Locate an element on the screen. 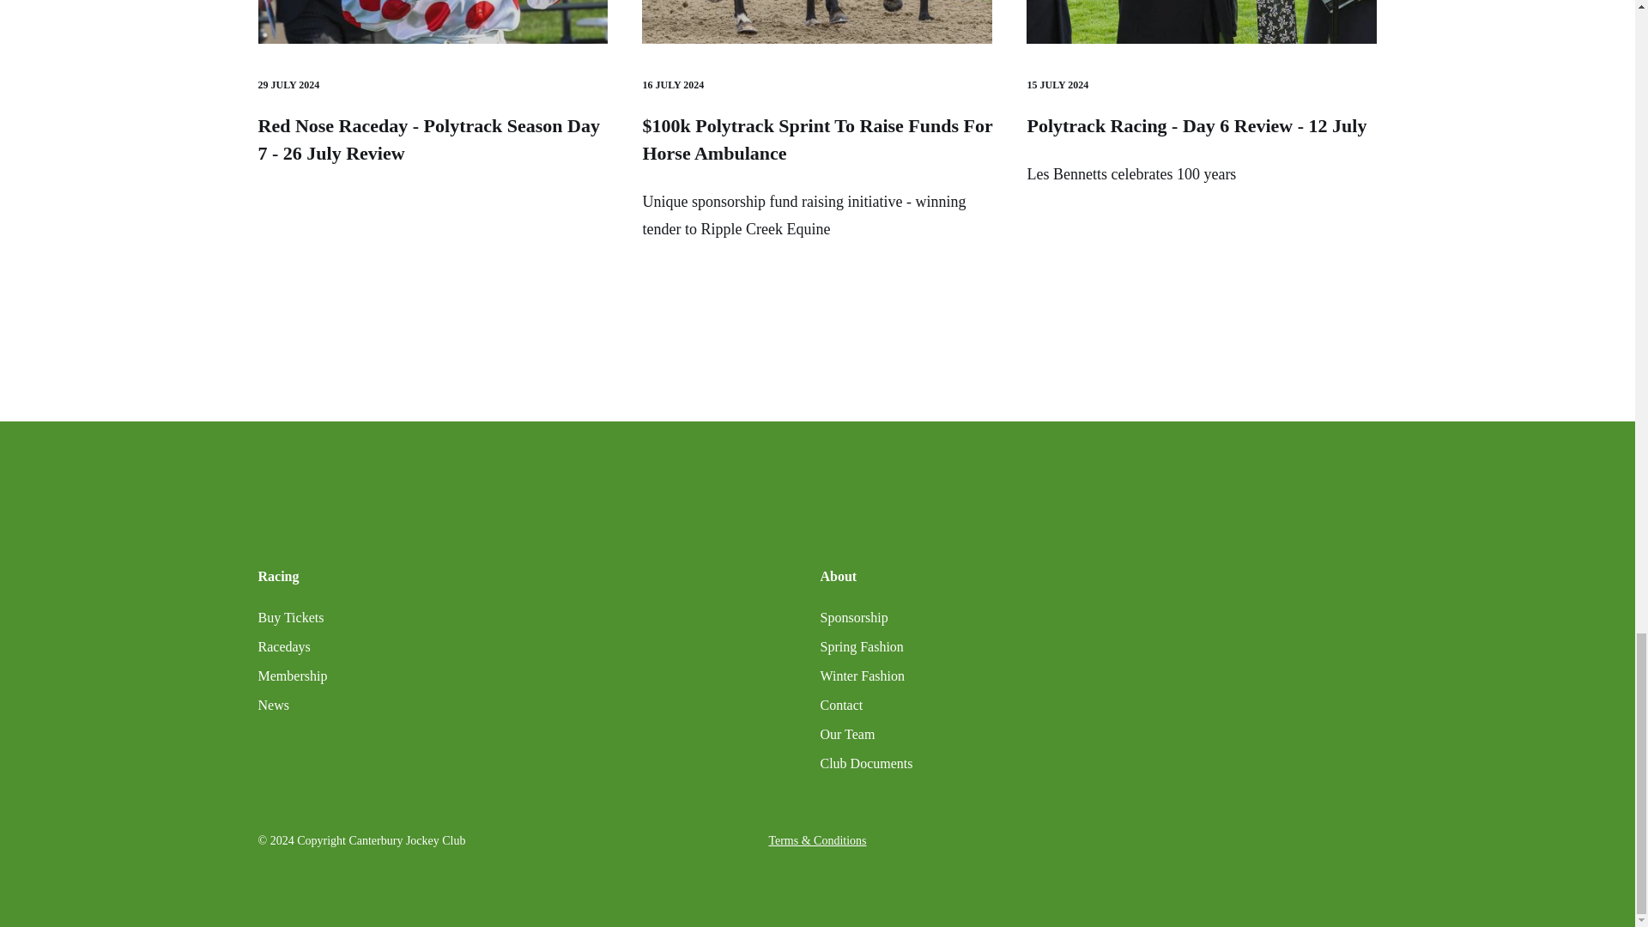  Red Nose Raceday - Polytrack Season Day 7 - 26 July Review is located at coordinates (427, 139).